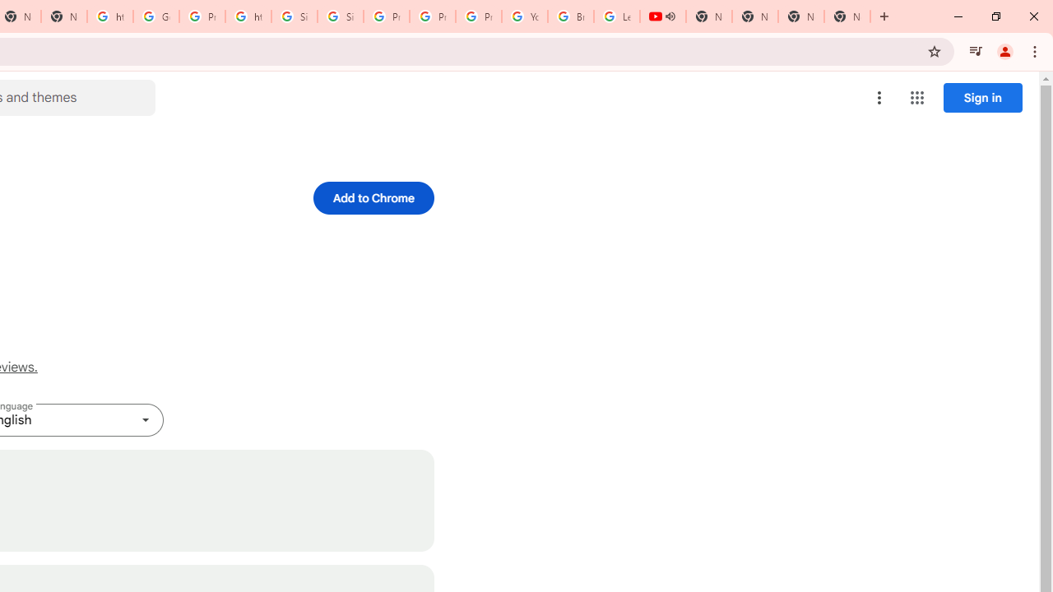 The height and width of the screenshot is (592, 1053). I want to click on Sign in - Google Accounts, so click(295, 16).